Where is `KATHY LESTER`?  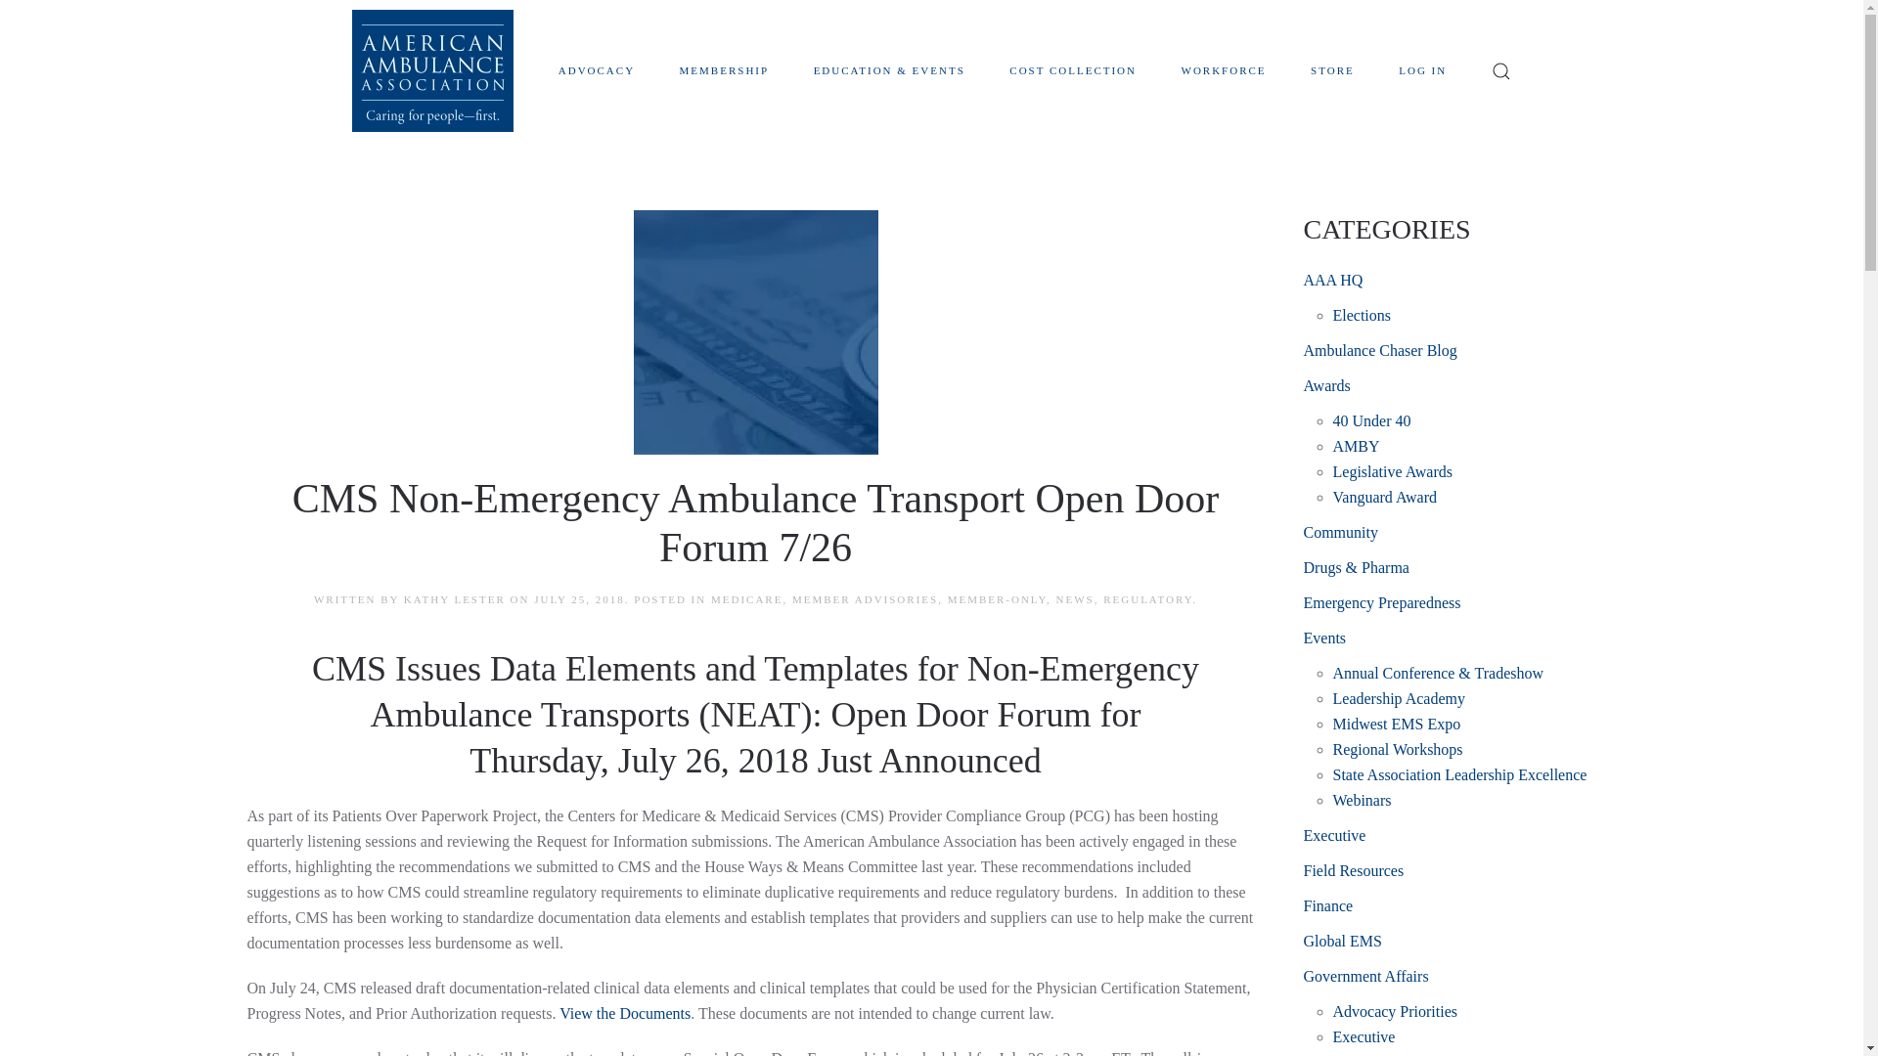
KATHY LESTER is located at coordinates (454, 598).